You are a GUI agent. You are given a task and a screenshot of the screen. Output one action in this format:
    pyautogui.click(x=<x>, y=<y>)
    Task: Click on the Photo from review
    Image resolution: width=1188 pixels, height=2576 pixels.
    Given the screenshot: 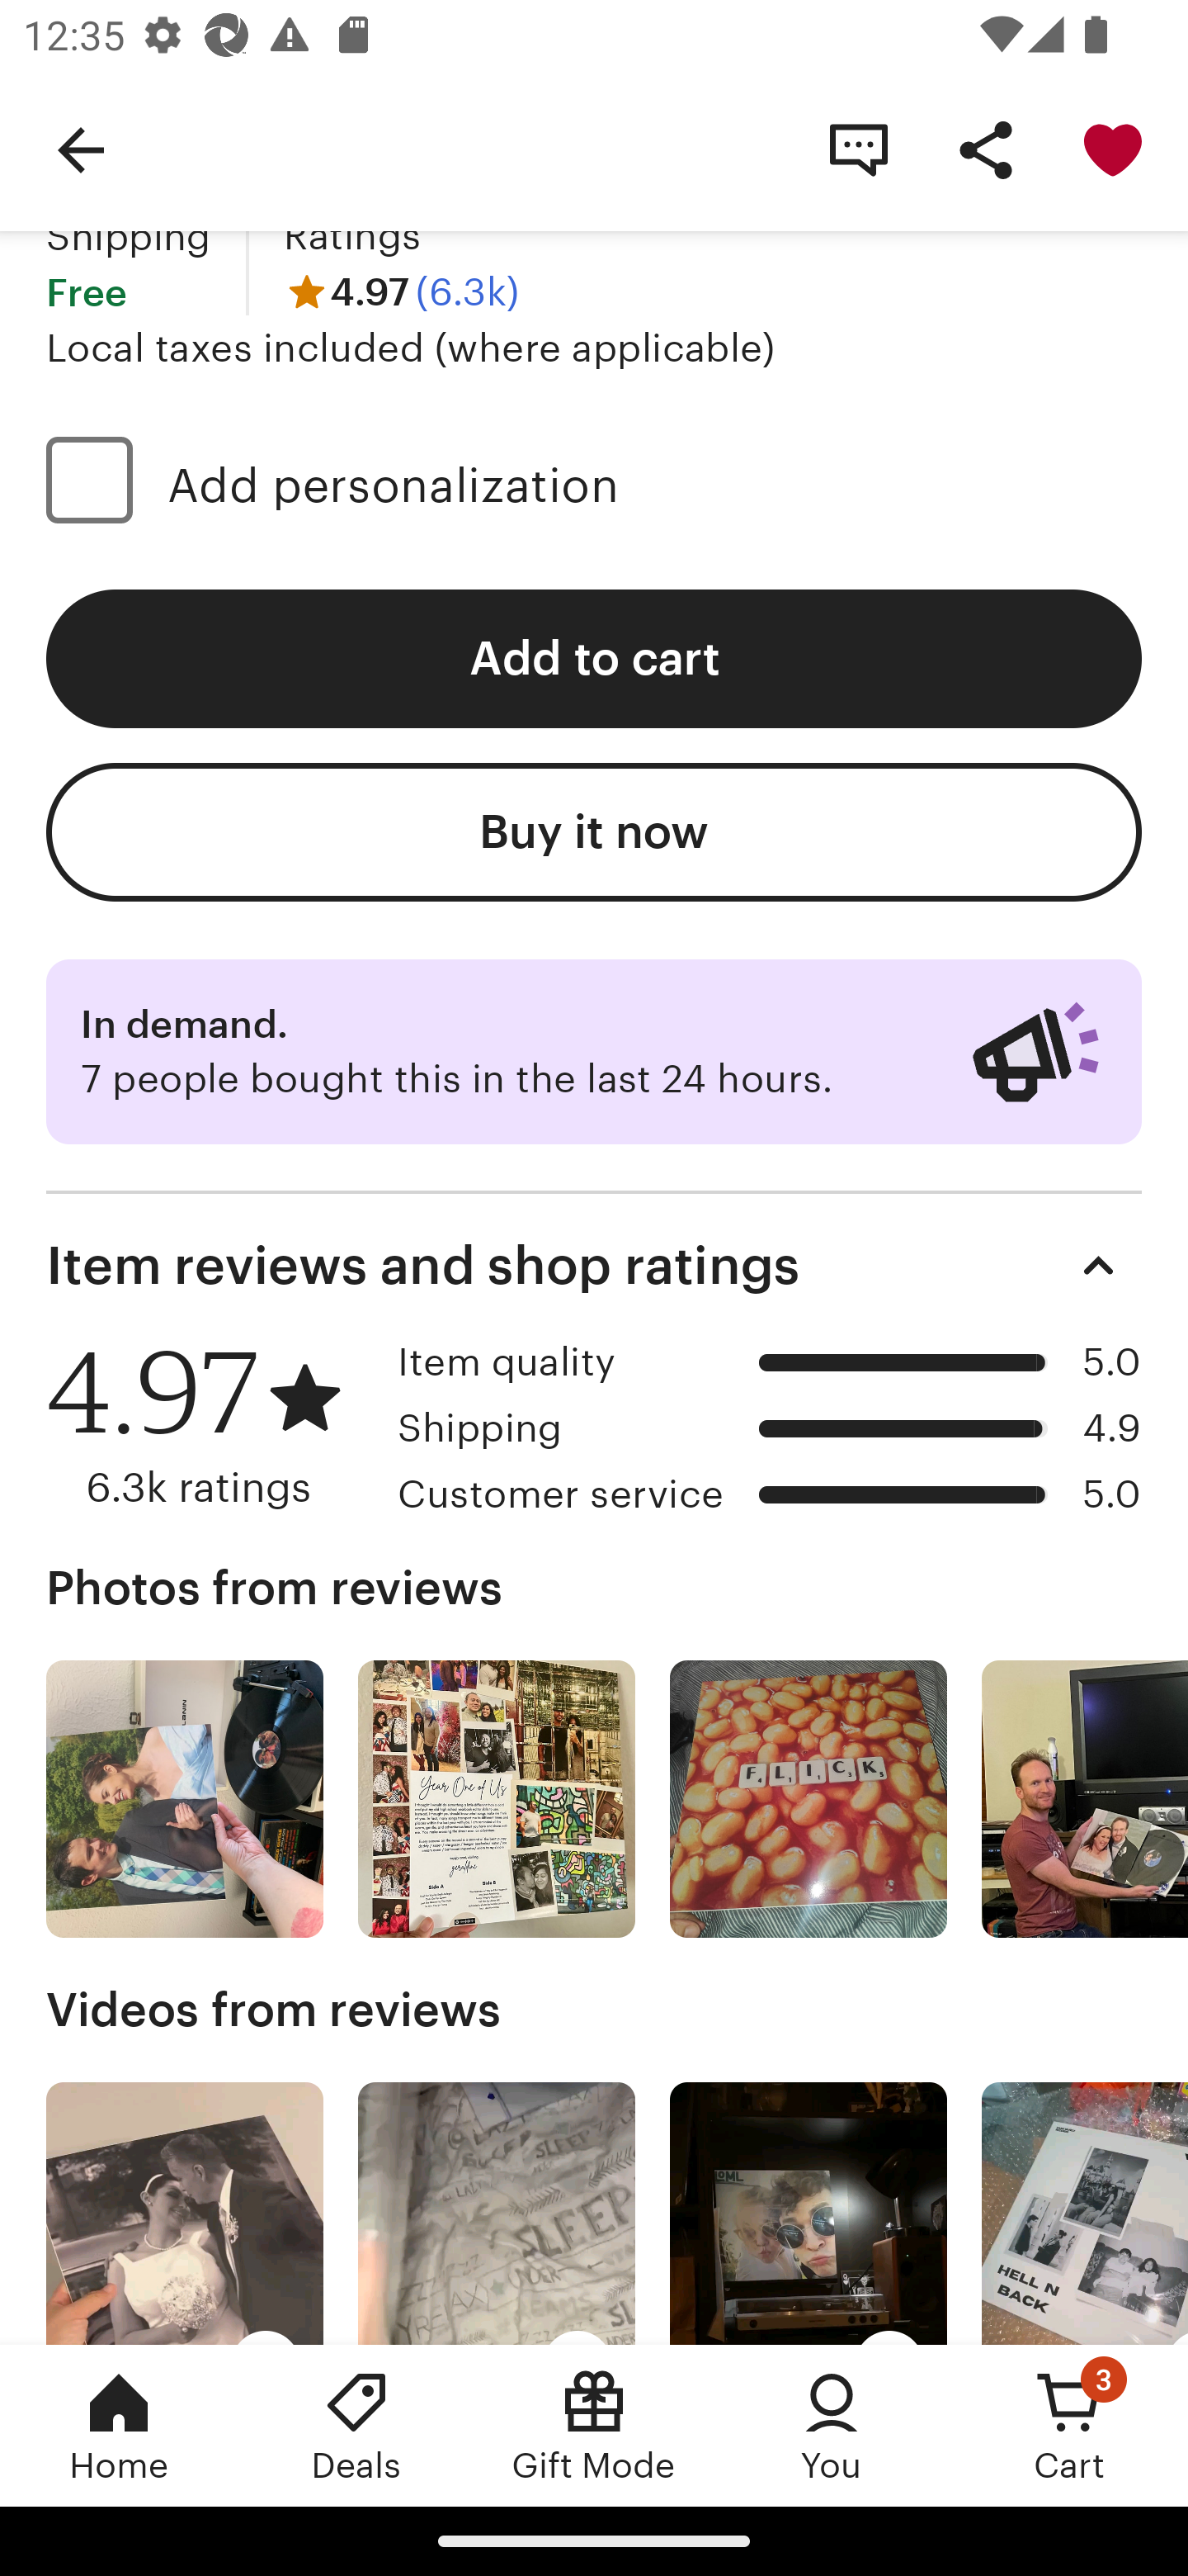 What is the action you would take?
    pyautogui.click(x=497, y=1799)
    